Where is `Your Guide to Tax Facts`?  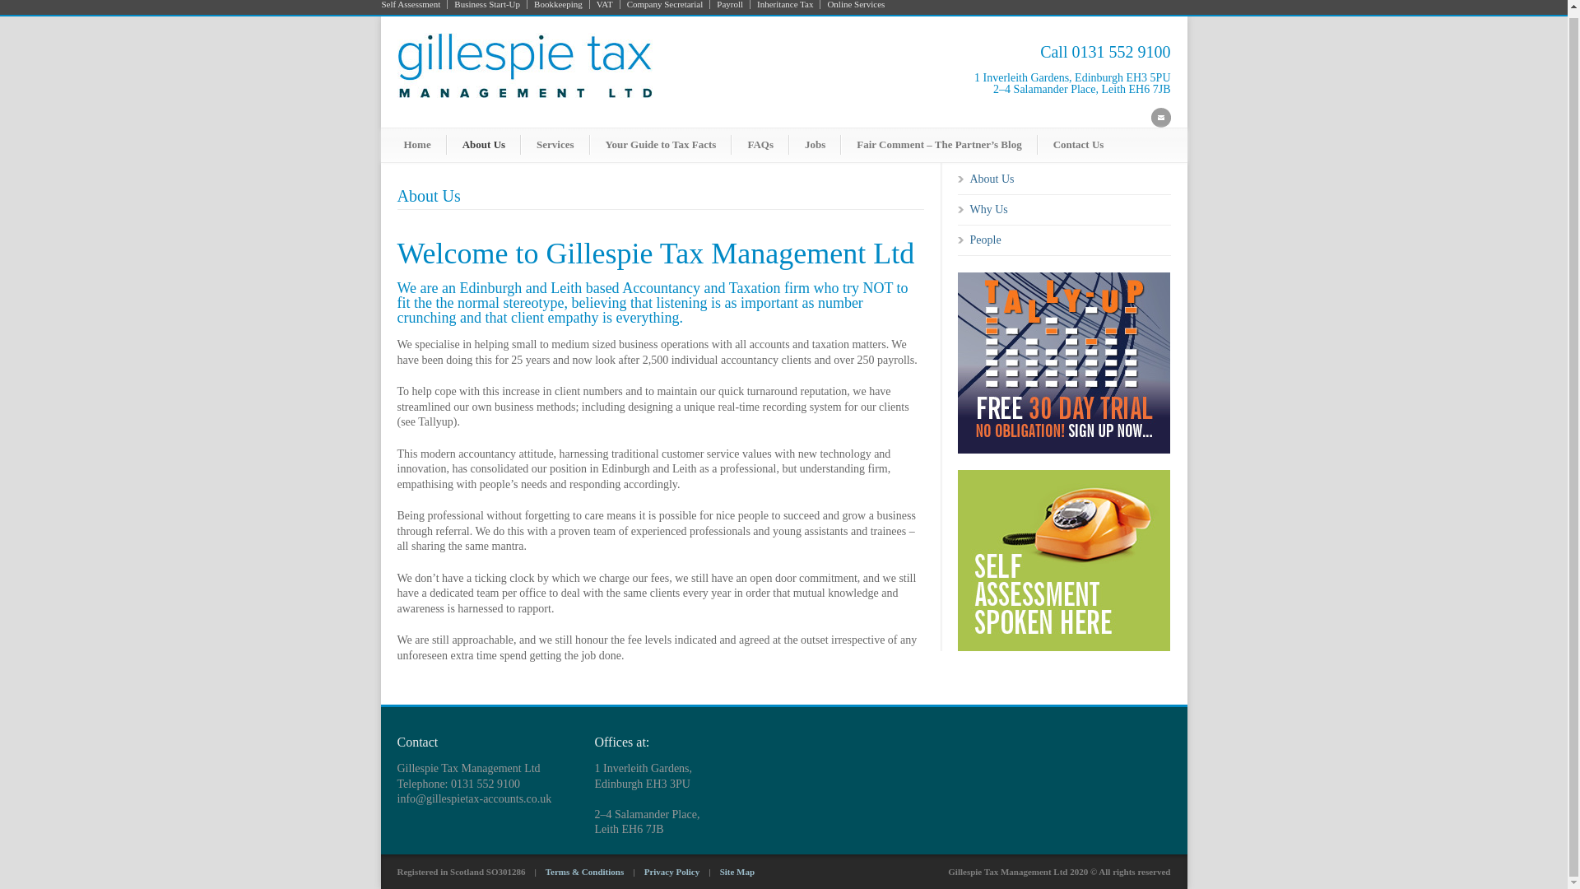
Your Guide to Tax Facts is located at coordinates (661, 145).